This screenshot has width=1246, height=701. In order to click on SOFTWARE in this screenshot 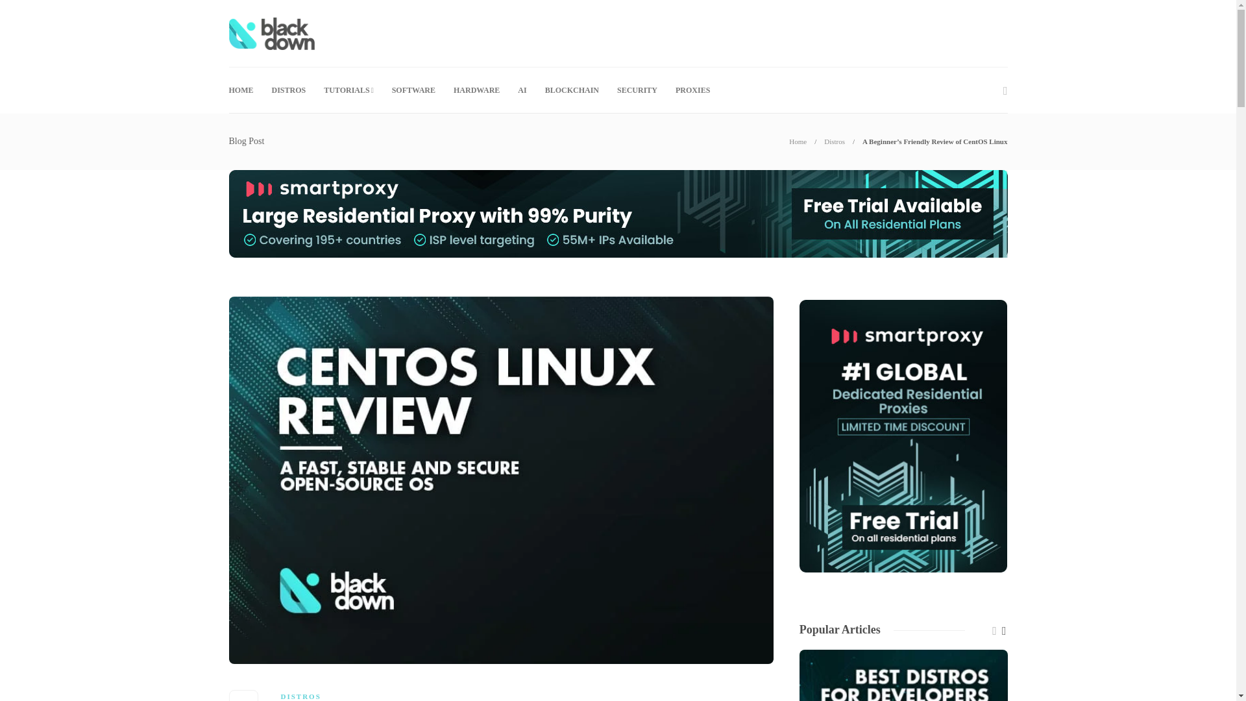, I will do `click(413, 90)`.